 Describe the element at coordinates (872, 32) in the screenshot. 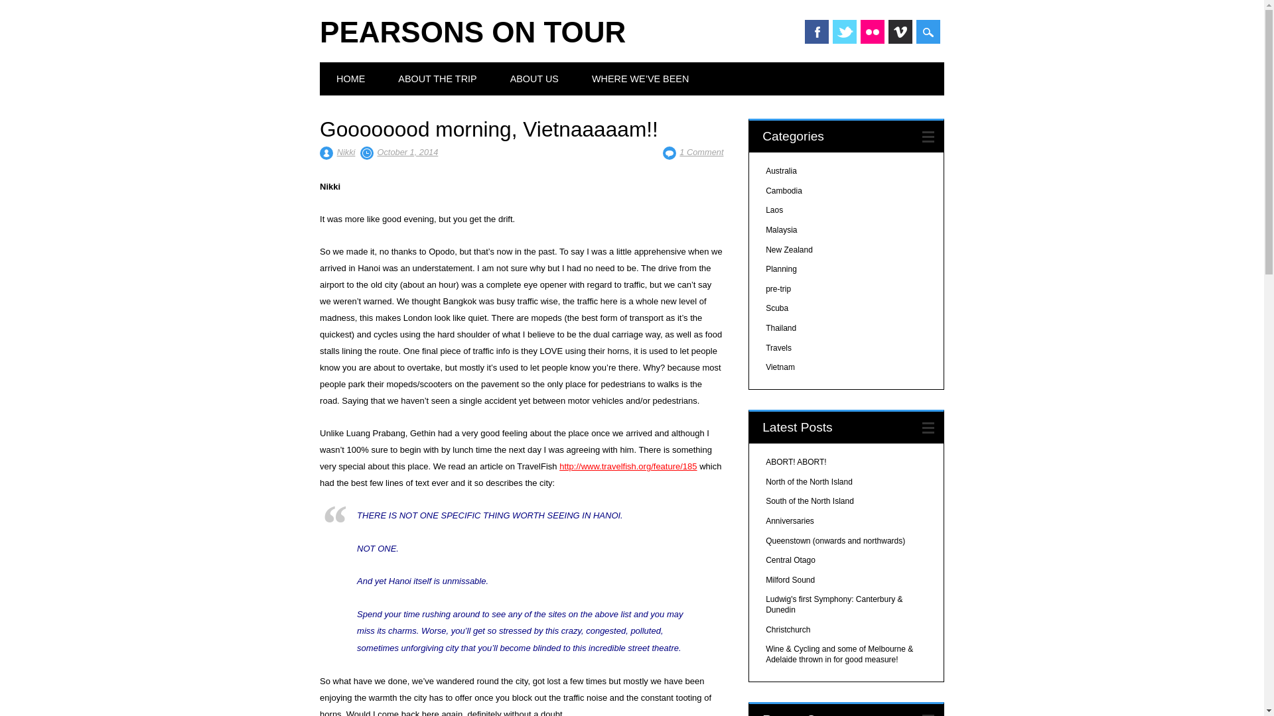

I see `Instagram` at that location.